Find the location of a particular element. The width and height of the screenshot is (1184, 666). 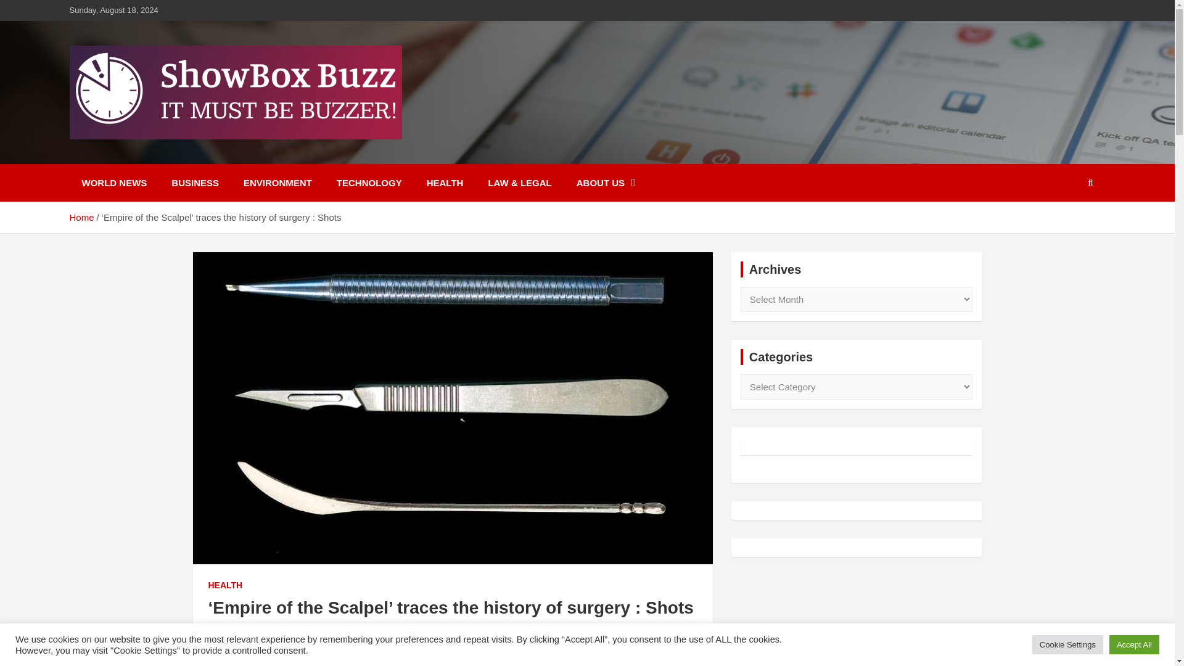

Home is located at coordinates (81, 217).